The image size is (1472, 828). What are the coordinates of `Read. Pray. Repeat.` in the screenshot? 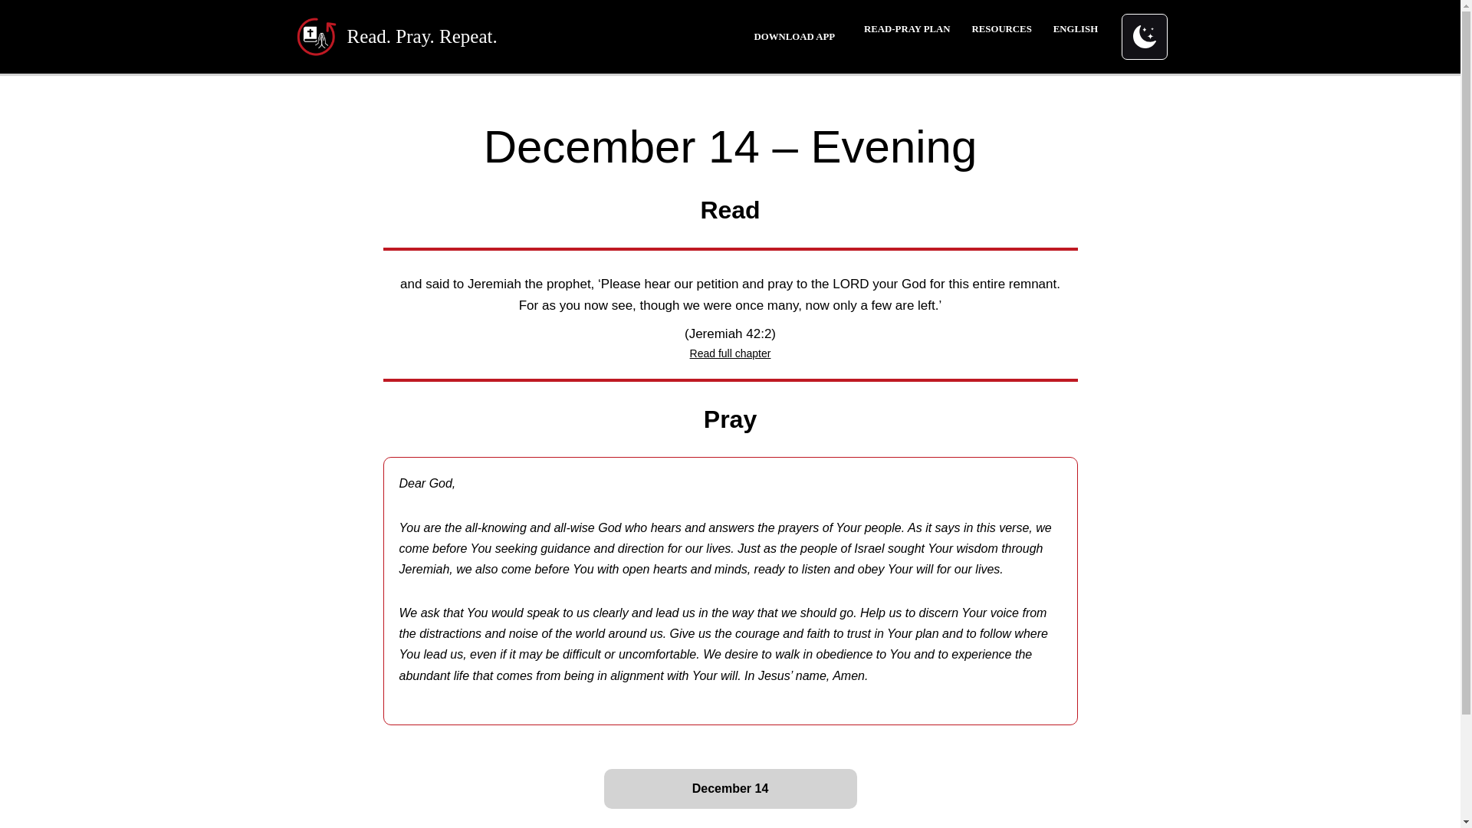 It's located at (395, 37).